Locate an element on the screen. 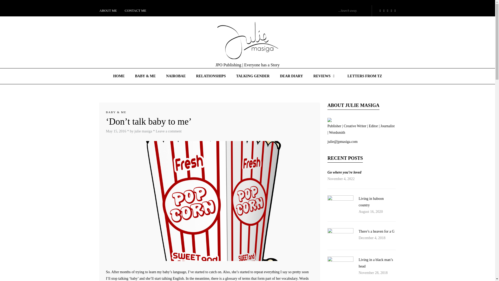 This screenshot has width=499, height=281. DEAR DIARY is located at coordinates (292, 76).